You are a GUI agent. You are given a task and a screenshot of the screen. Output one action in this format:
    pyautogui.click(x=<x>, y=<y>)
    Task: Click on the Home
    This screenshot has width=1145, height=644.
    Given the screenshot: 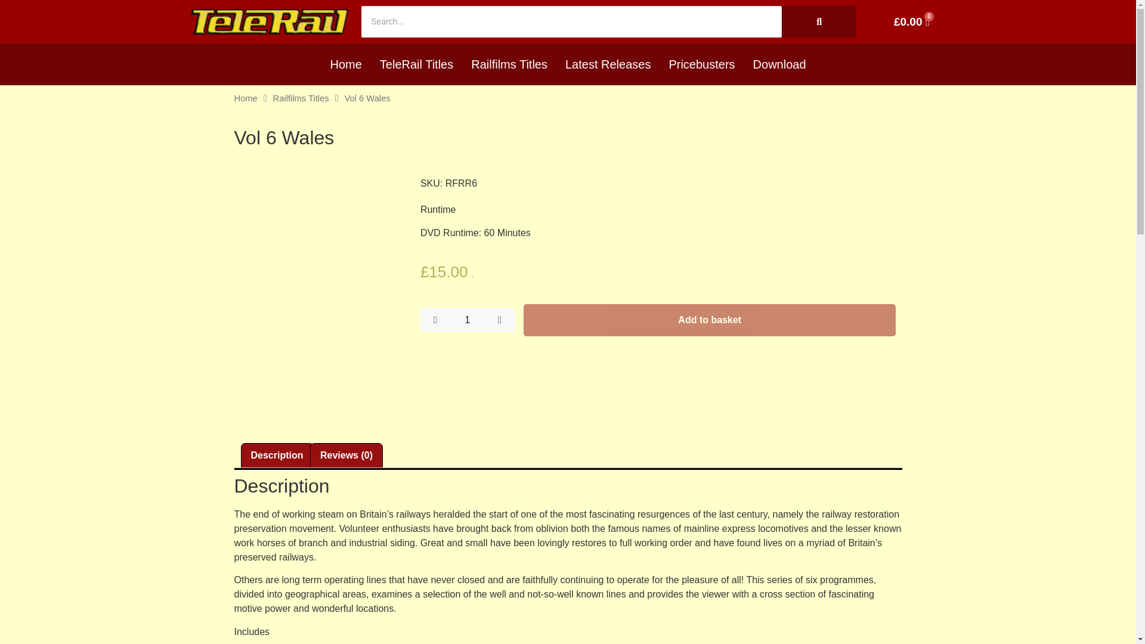 What is the action you would take?
    pyautogui.click(x=345, y=64)
    